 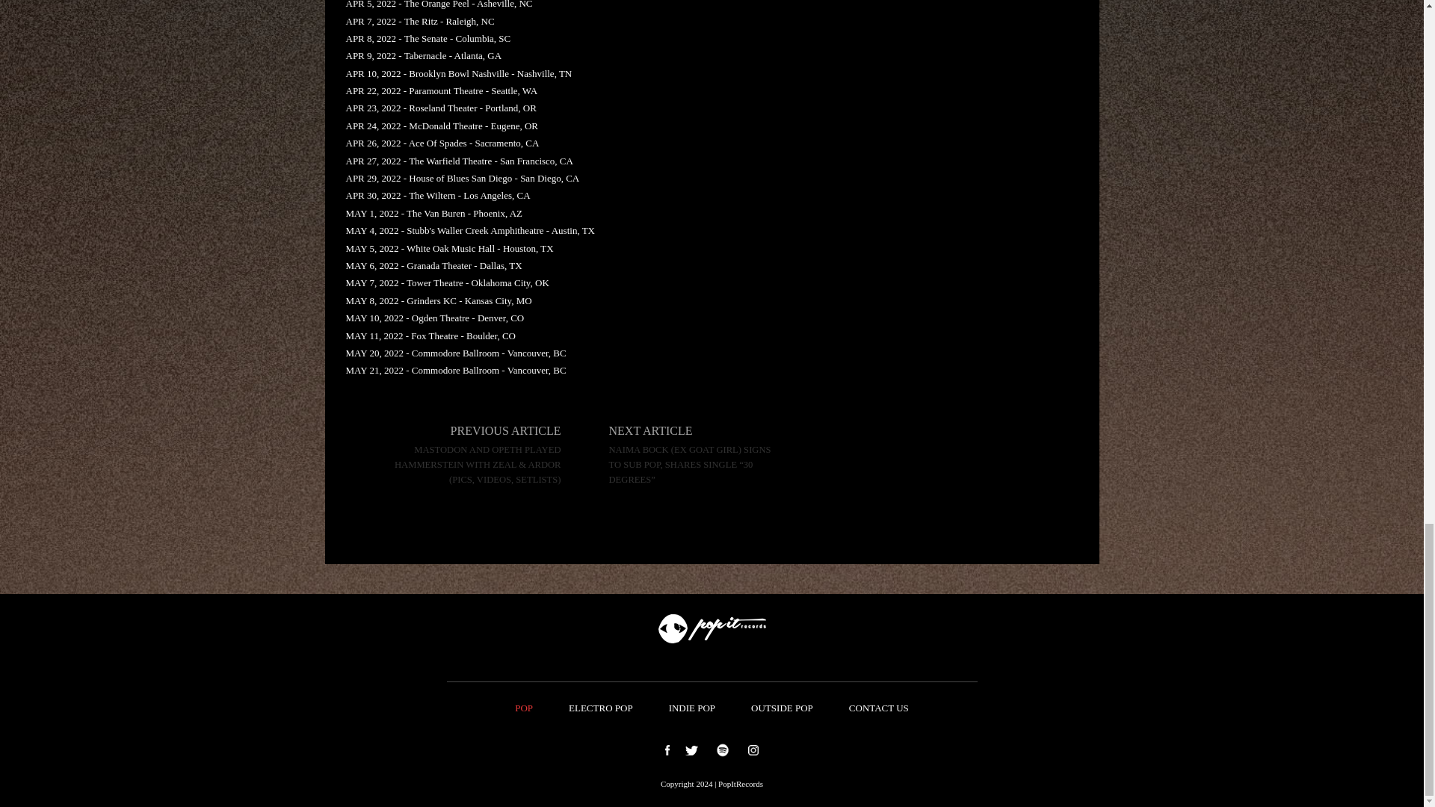 I want to click on INDIE POP, so click(x=692, y=708).